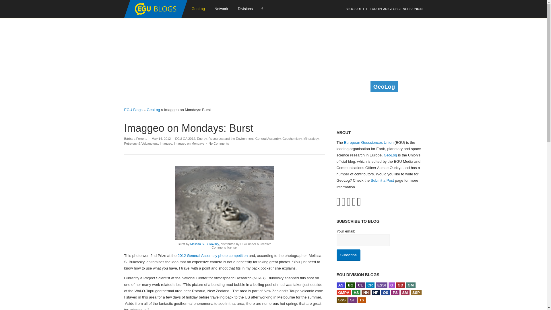  What do you see at coordinates (221, 9) in the screenshot?
I see `Network` at bounding box center [221, 9].